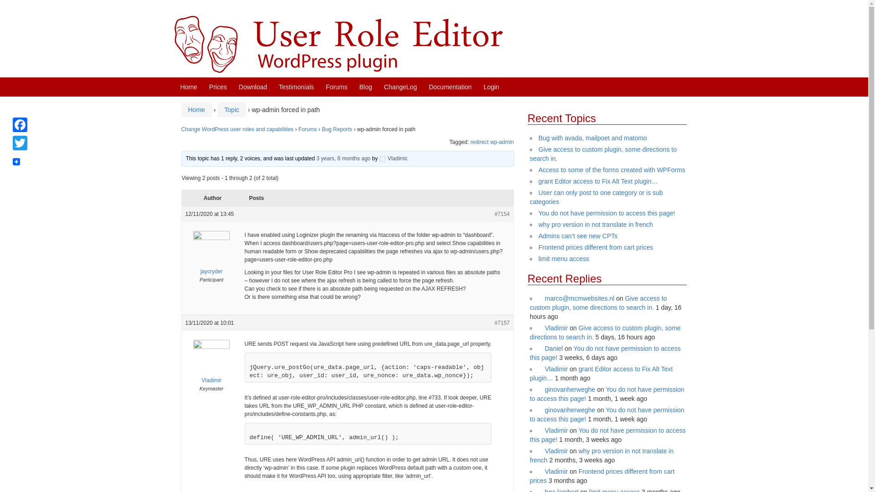 Image resolution: width=875 pixels, height=492 pixels. What do you see at coordinates (189, 87) in the screenshot?
I see `Home` at bounding box center [189, 87].